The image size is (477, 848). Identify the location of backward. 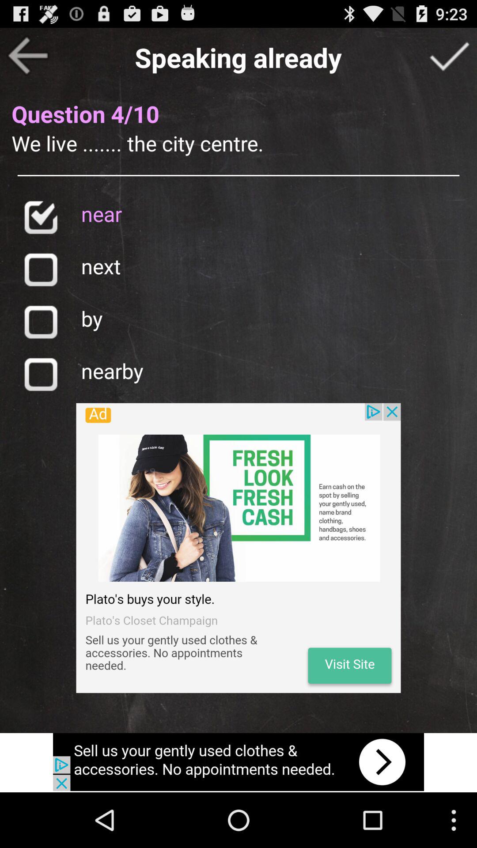
(28, 56).